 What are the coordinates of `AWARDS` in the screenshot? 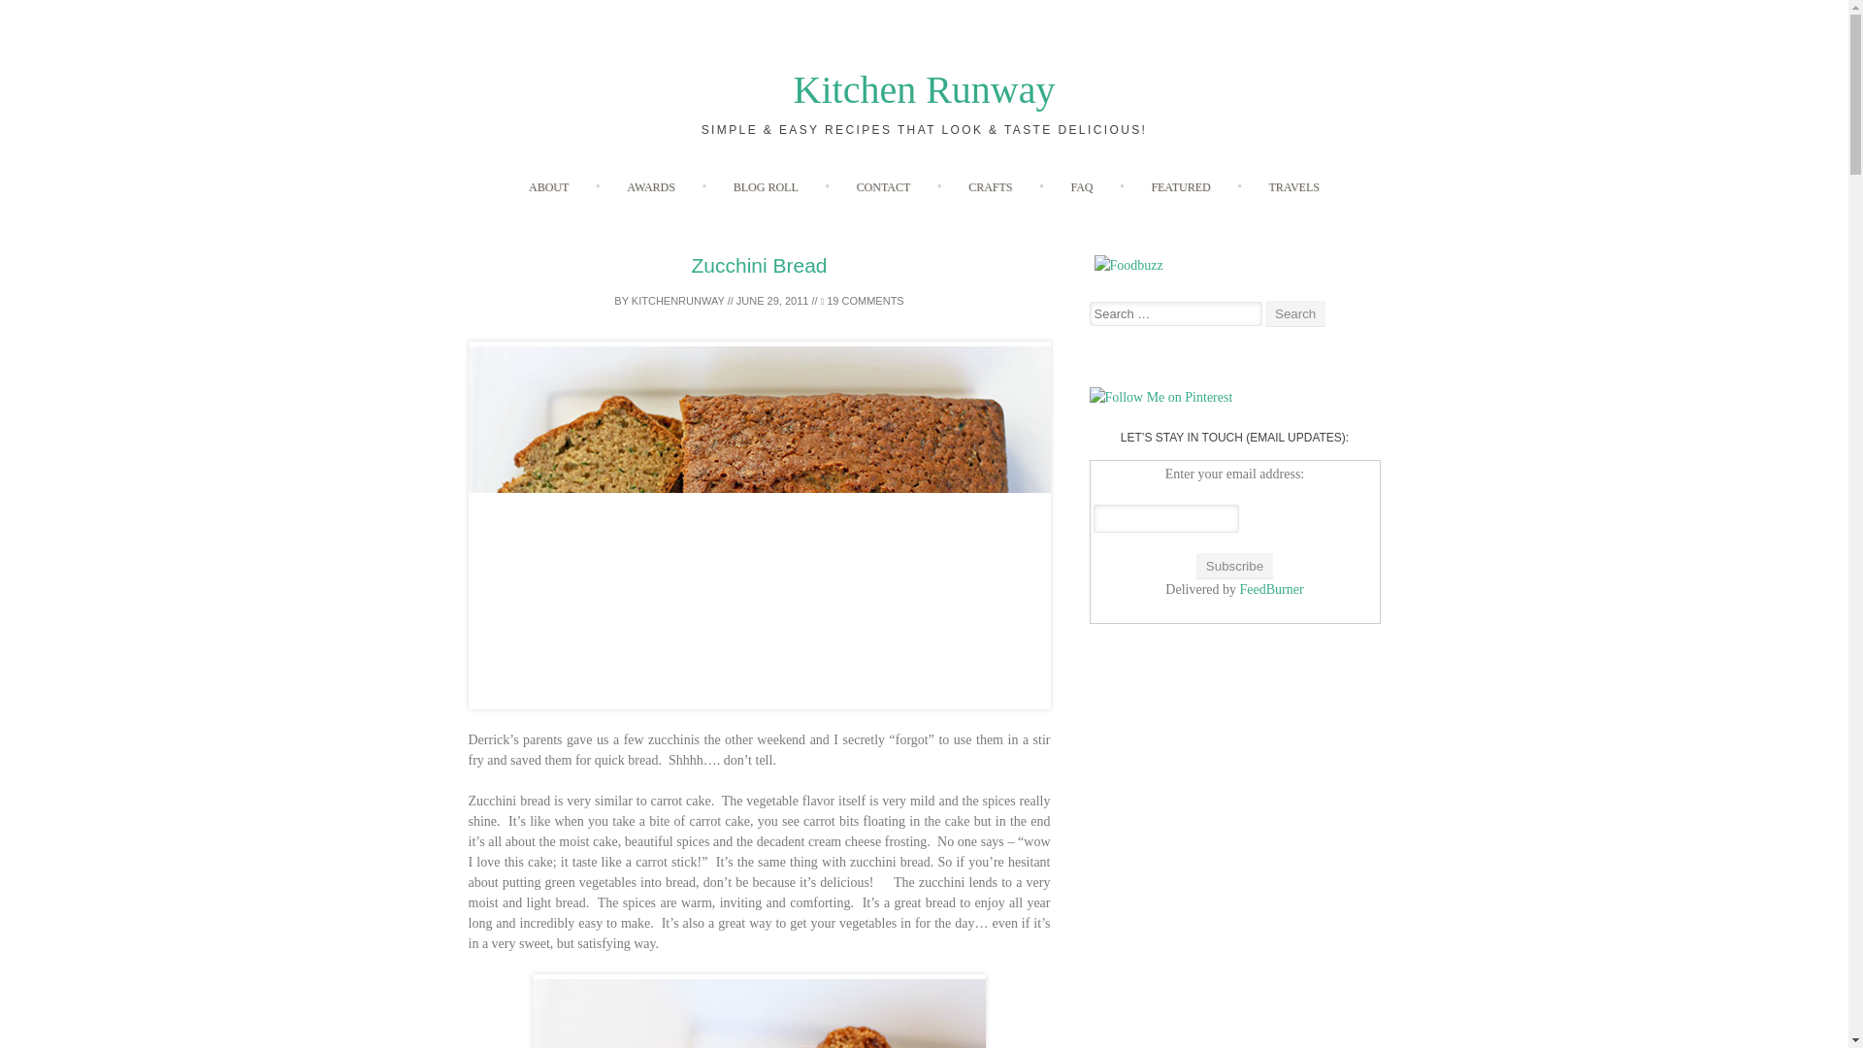 It's located at (651, 186).